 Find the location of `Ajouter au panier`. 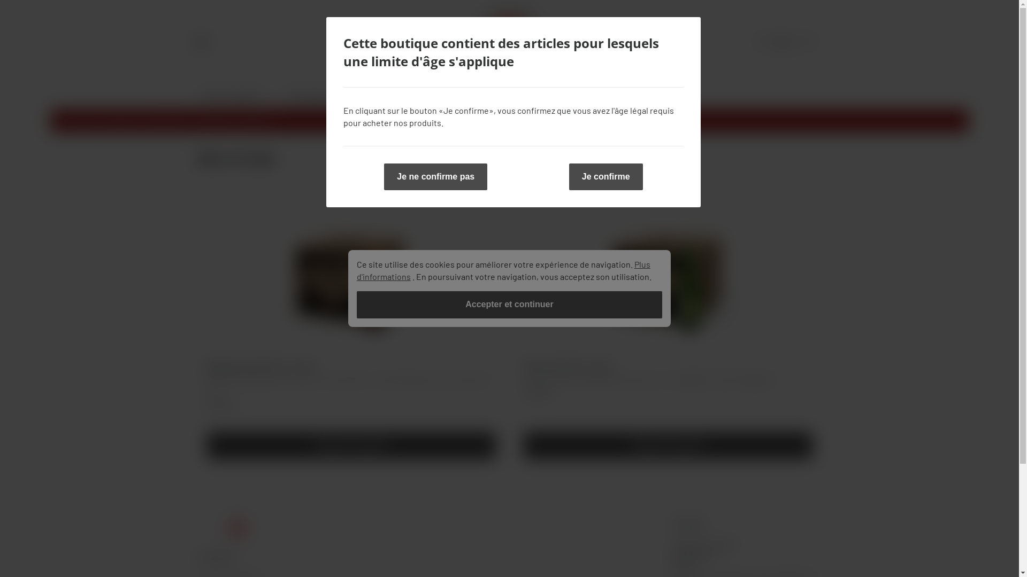

Ajouter au panier is located at coordinates (351, 446).